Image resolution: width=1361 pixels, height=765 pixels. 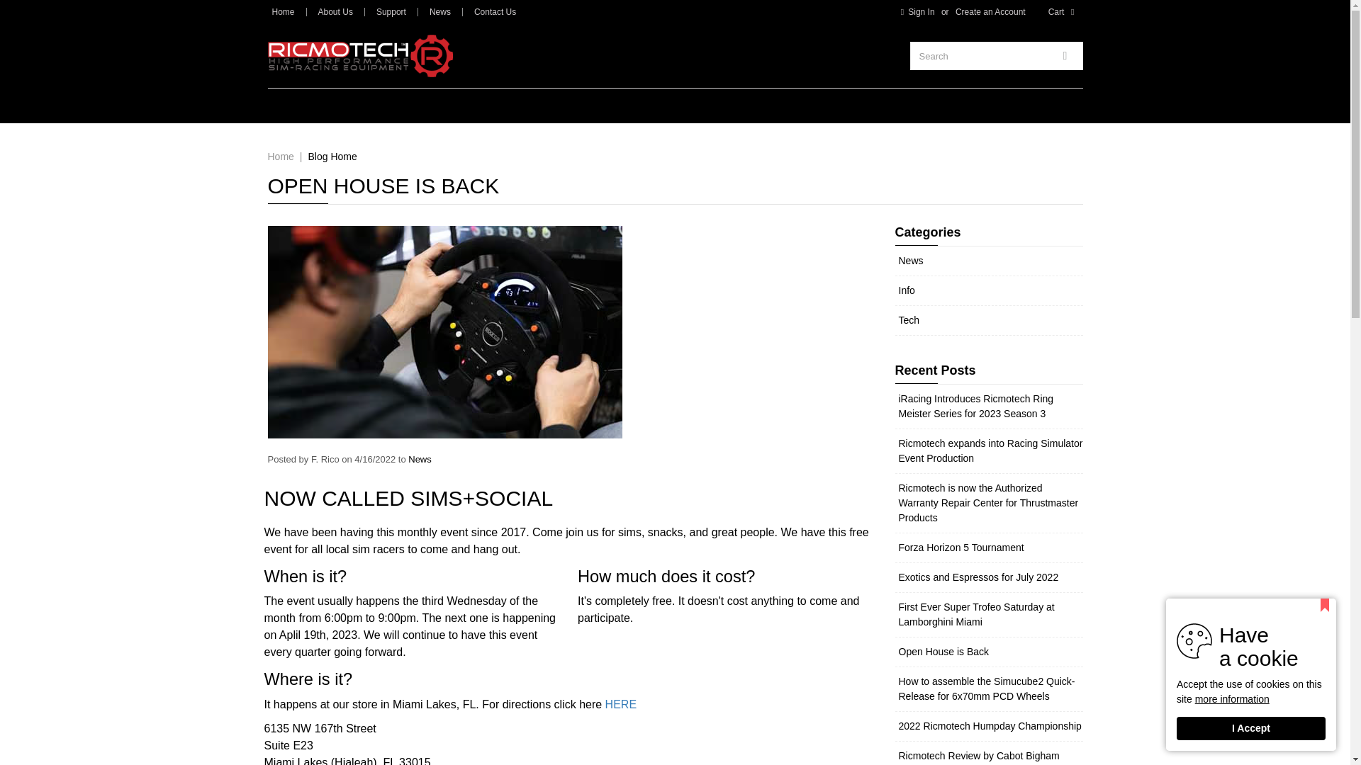 I want to click on News, so click(x=439, y=11).